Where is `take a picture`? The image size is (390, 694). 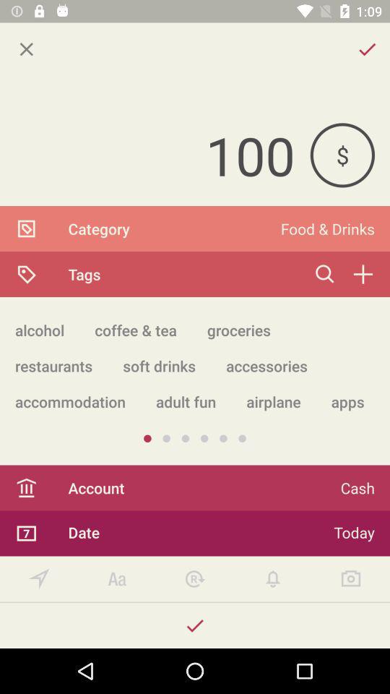 take a picture is located at coordinates (351, 578).